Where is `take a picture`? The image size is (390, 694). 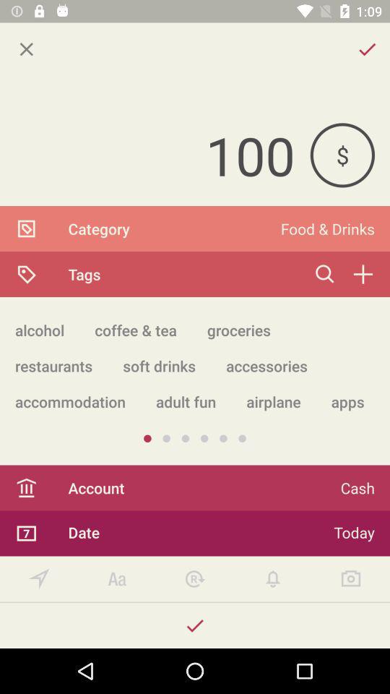 take a picture is located at coordinates (351, 578).